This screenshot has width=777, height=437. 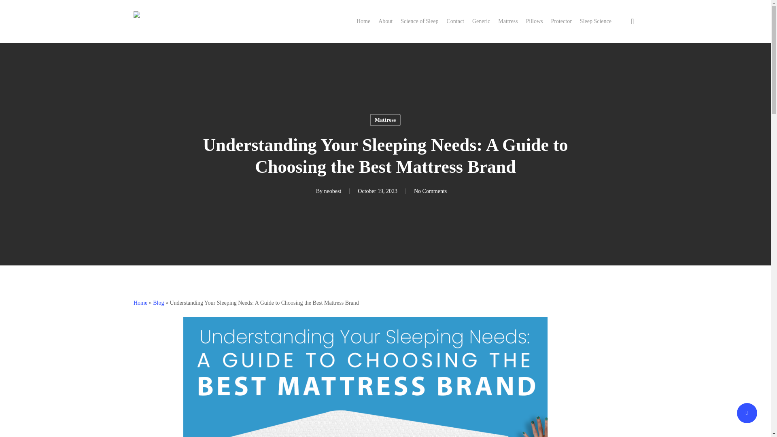 What do you see at coordinates (333, 191) in the screenshot?
I see `neobest` at bounding box center [333, 191].